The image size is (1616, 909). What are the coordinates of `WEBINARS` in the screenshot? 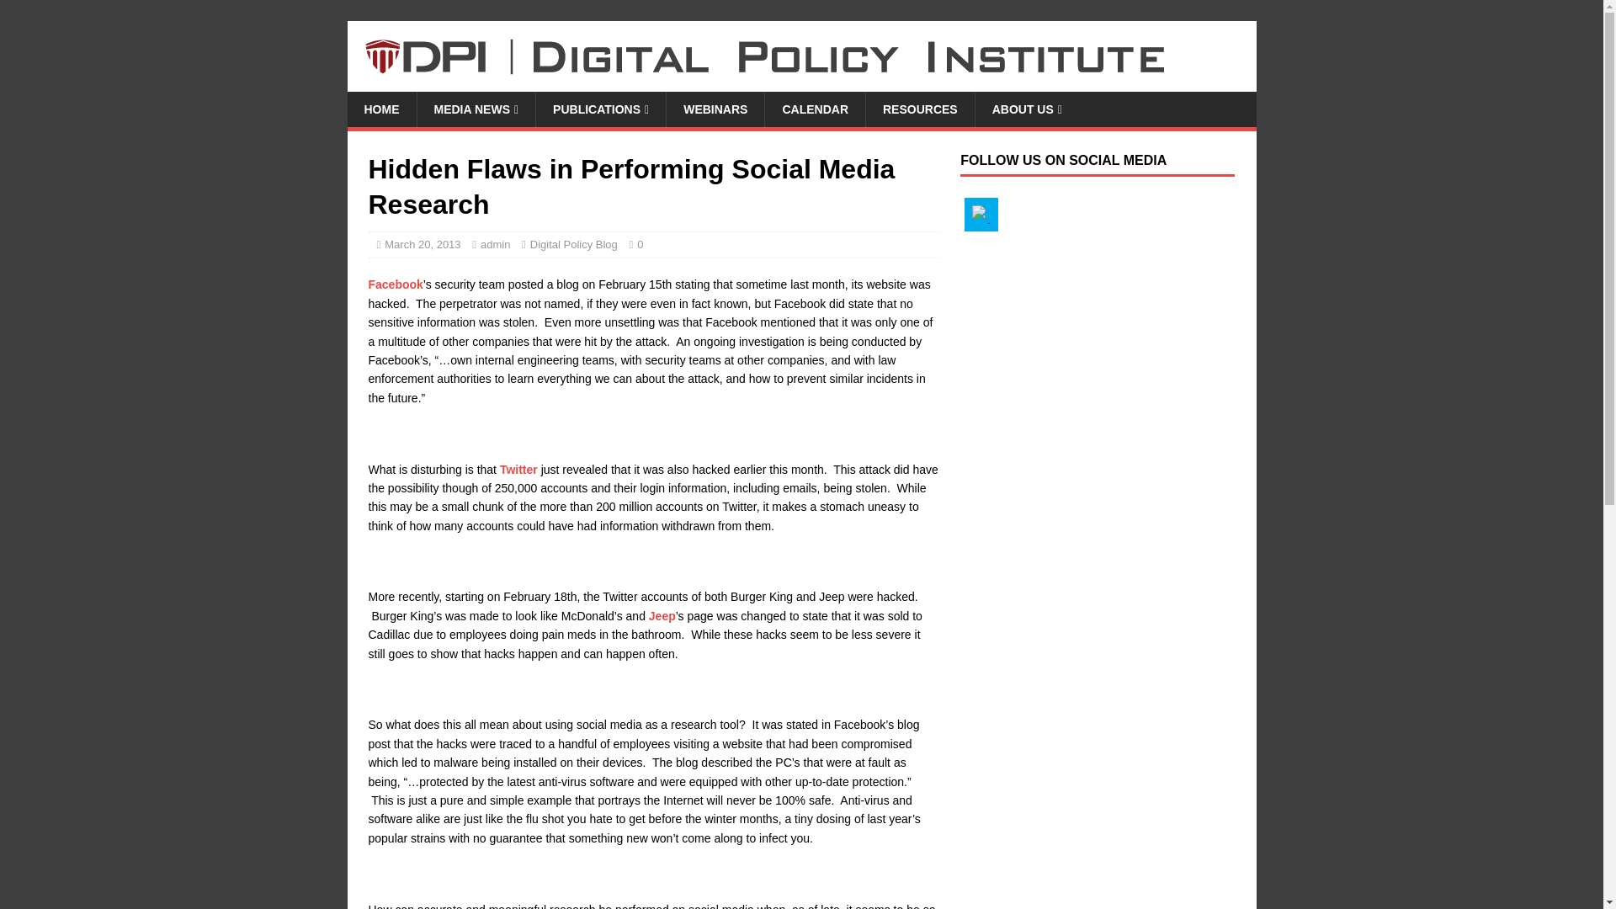 It's located at (715, 109).